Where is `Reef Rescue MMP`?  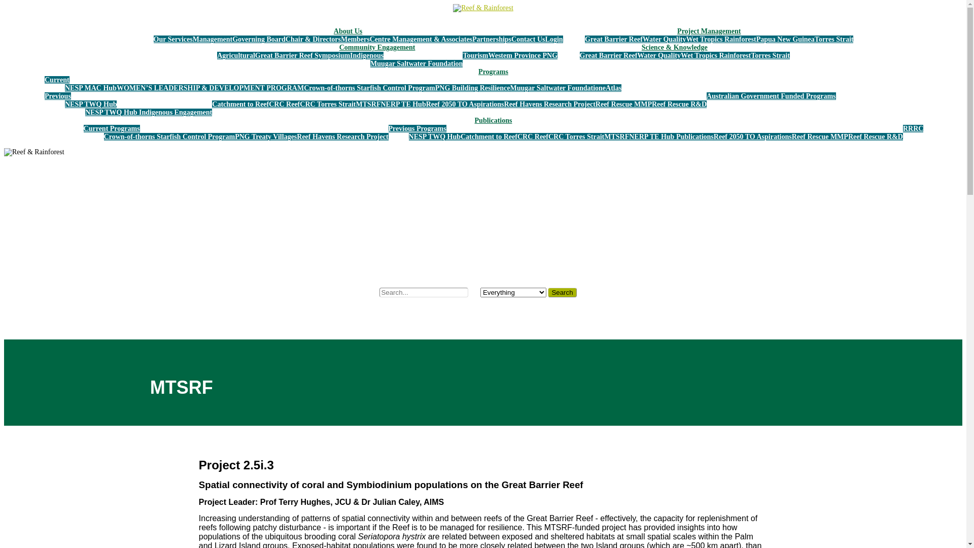 Reef Rescue MMP is located at coordinates (624, 105).